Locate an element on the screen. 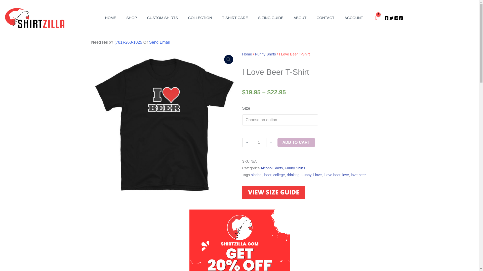 The image size is (483, 271). T-SHIRT CARE is located at coordinates (235, 18).